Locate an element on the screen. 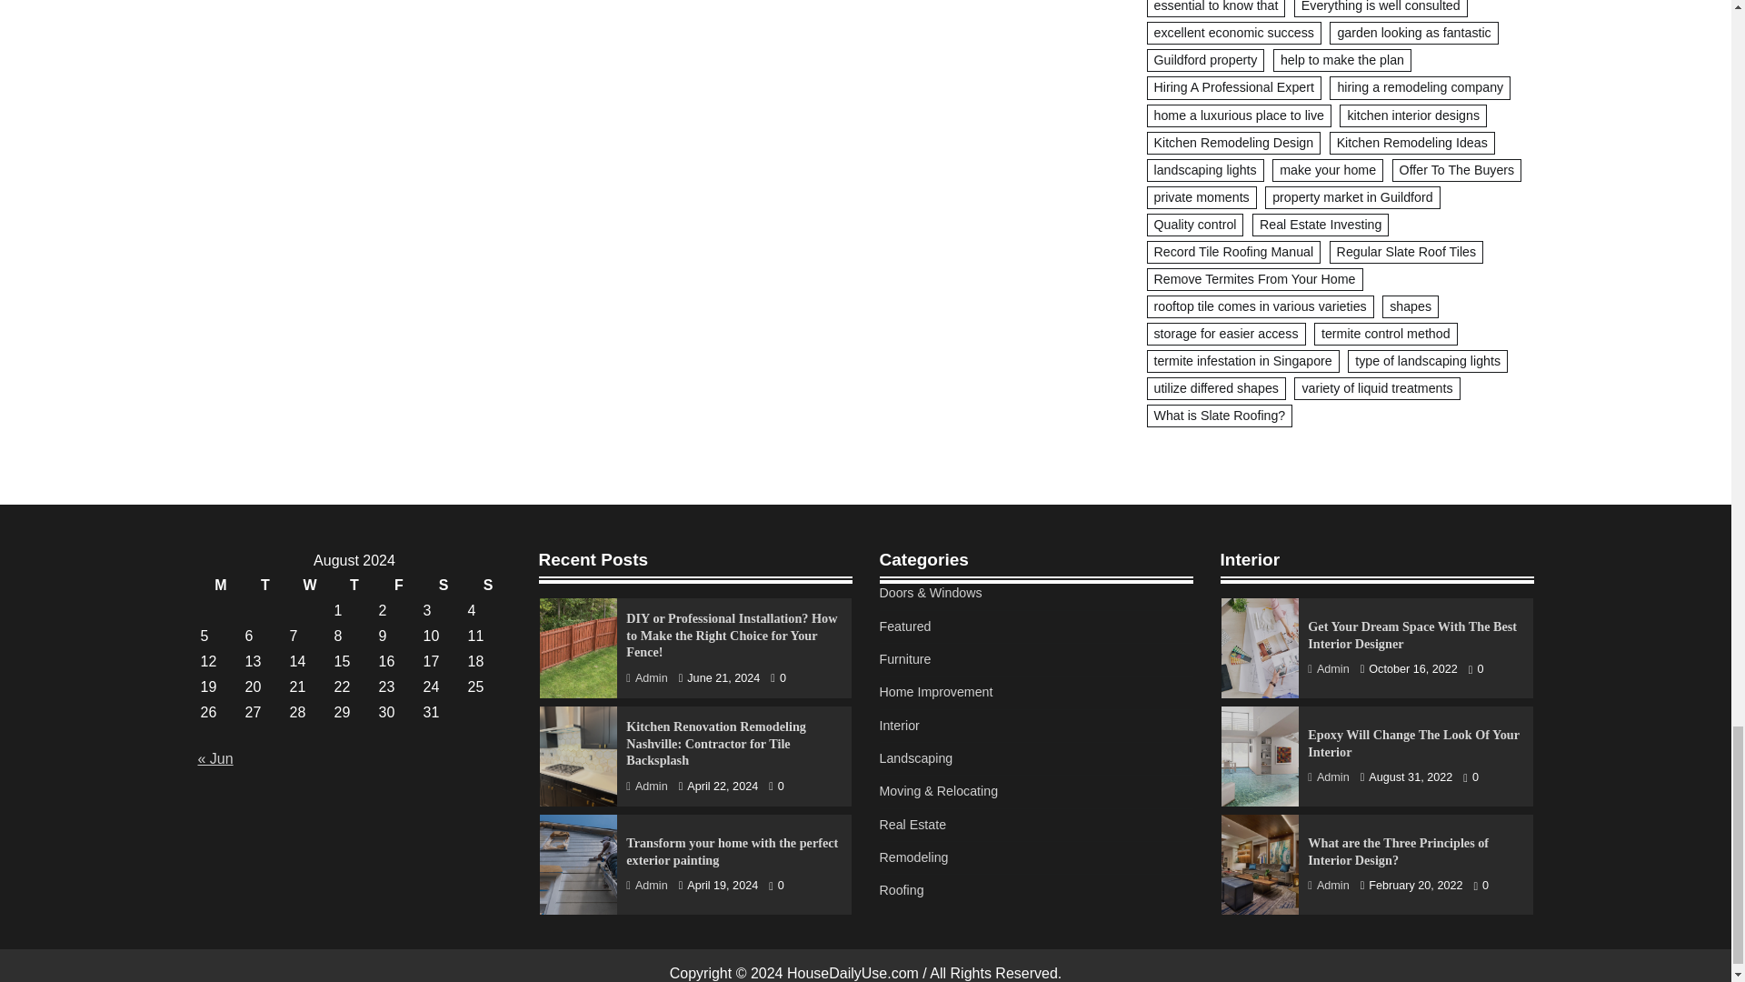 The image size is (1745, 982). Thursday is located at coordinates (354, 585).